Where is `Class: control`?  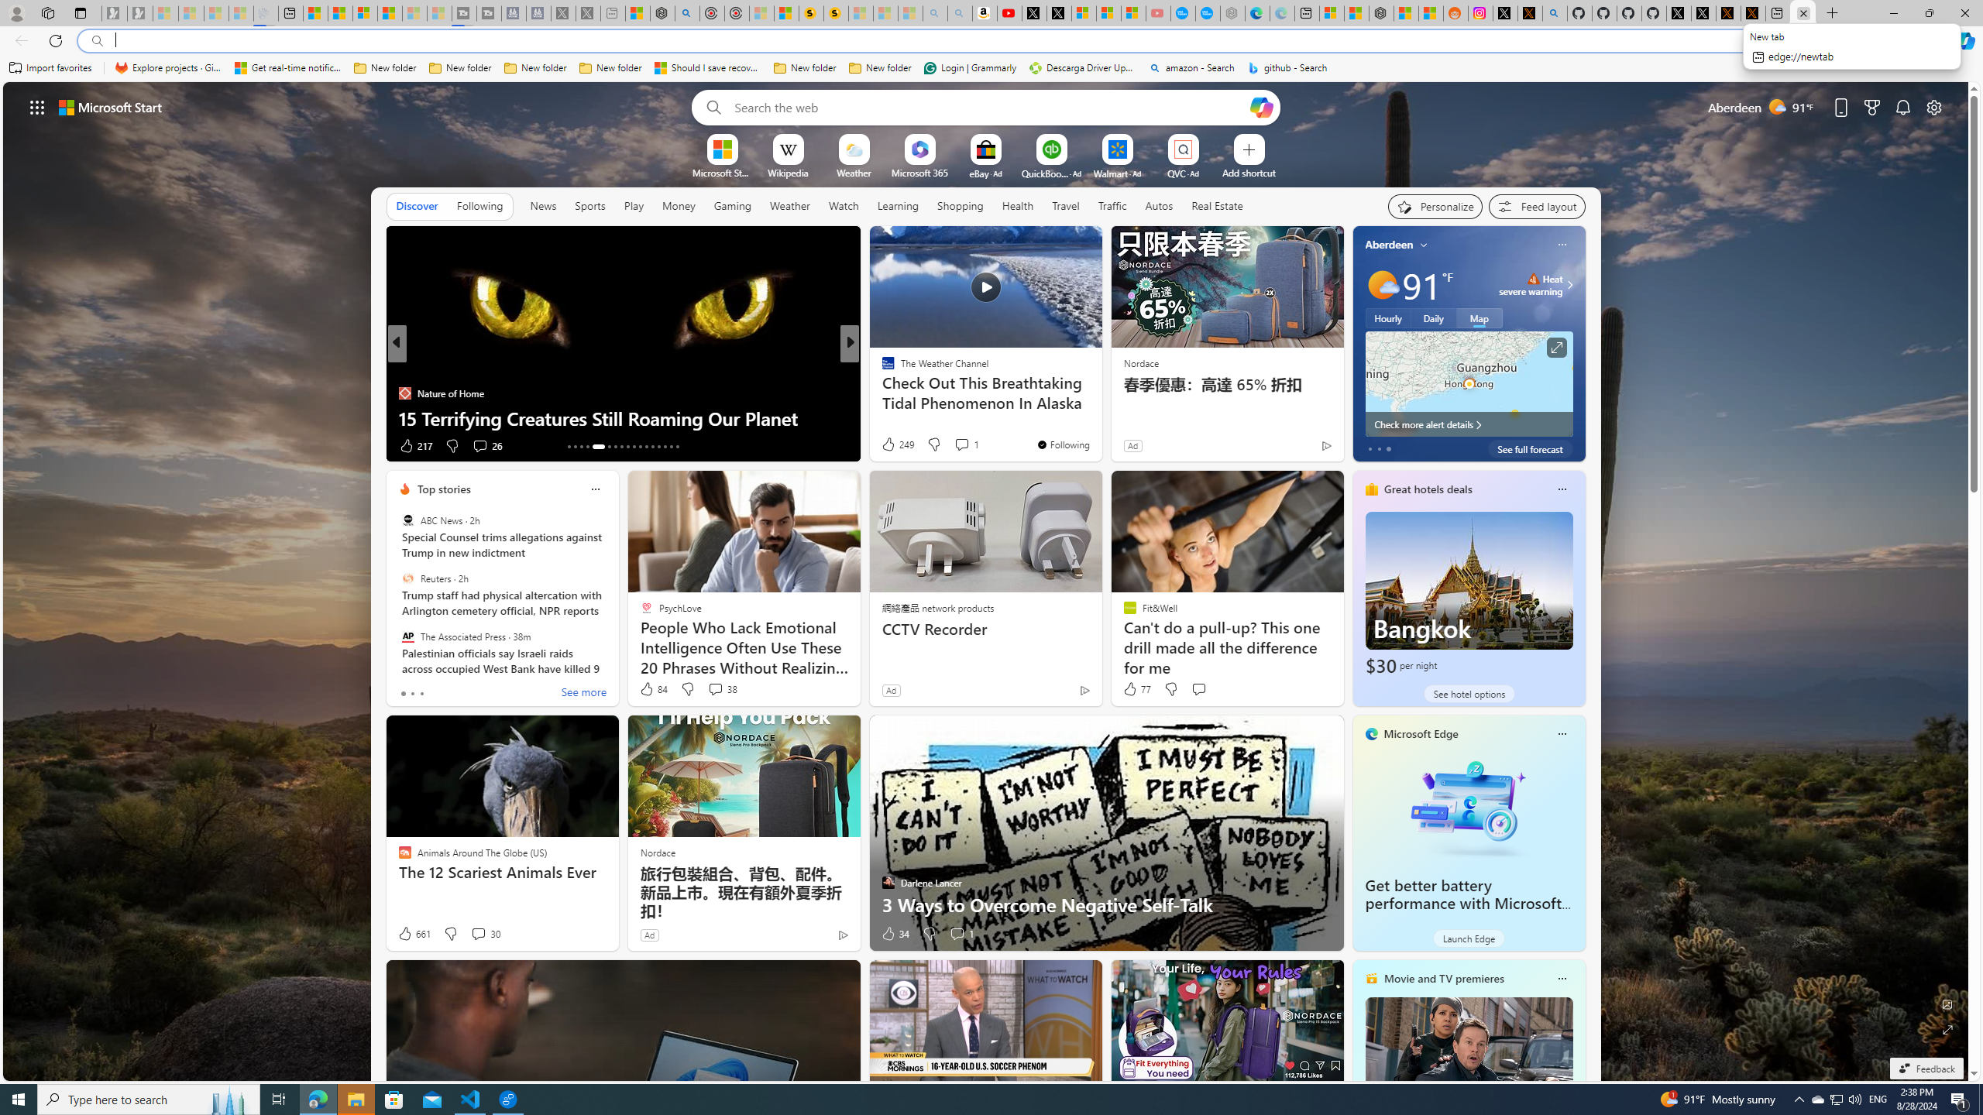 Class: control is located at coordinates (37, 107).